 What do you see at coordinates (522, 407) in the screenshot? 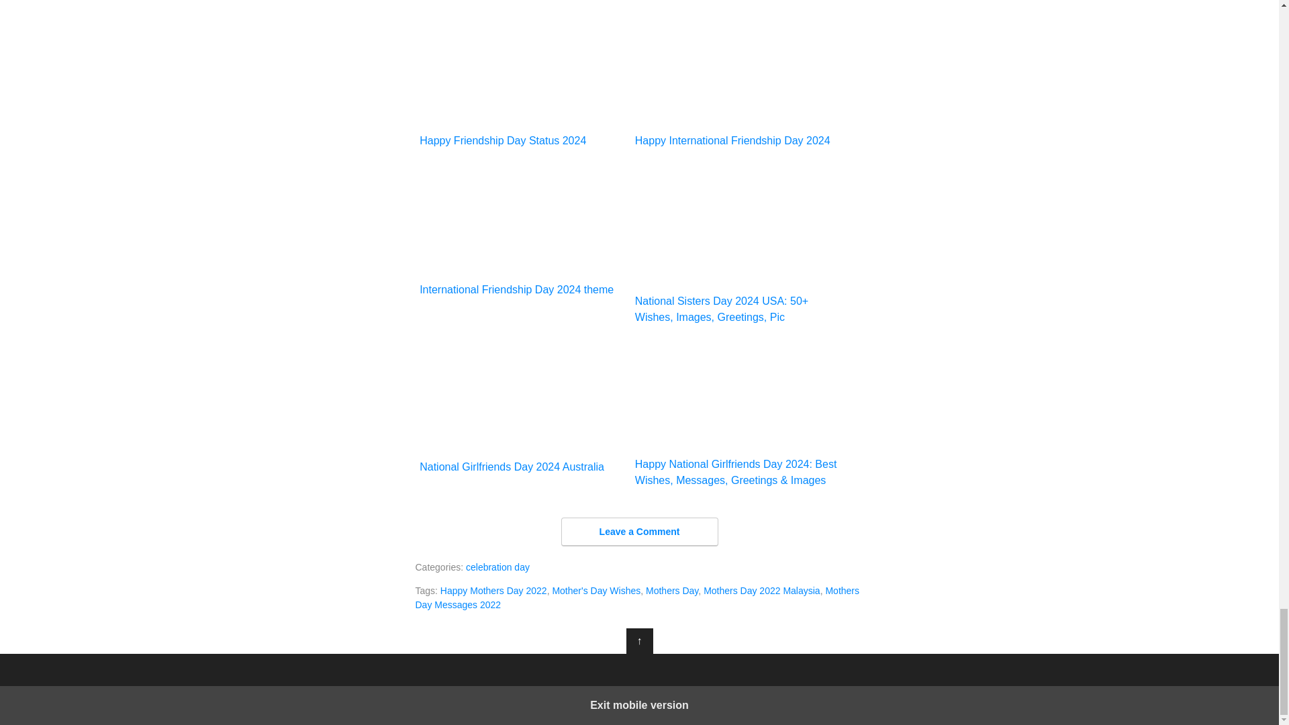
I see `National Girlfriends Day 2024 Australia` at bounding box center [522, 407].